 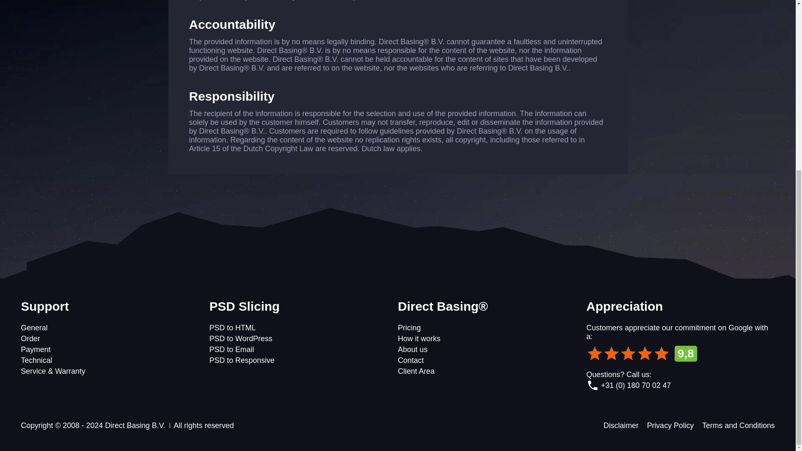 What do you see at coordinates (670, 425) in the screenshot?
I see `Privacy Policy` at bounding box center [670, 425].